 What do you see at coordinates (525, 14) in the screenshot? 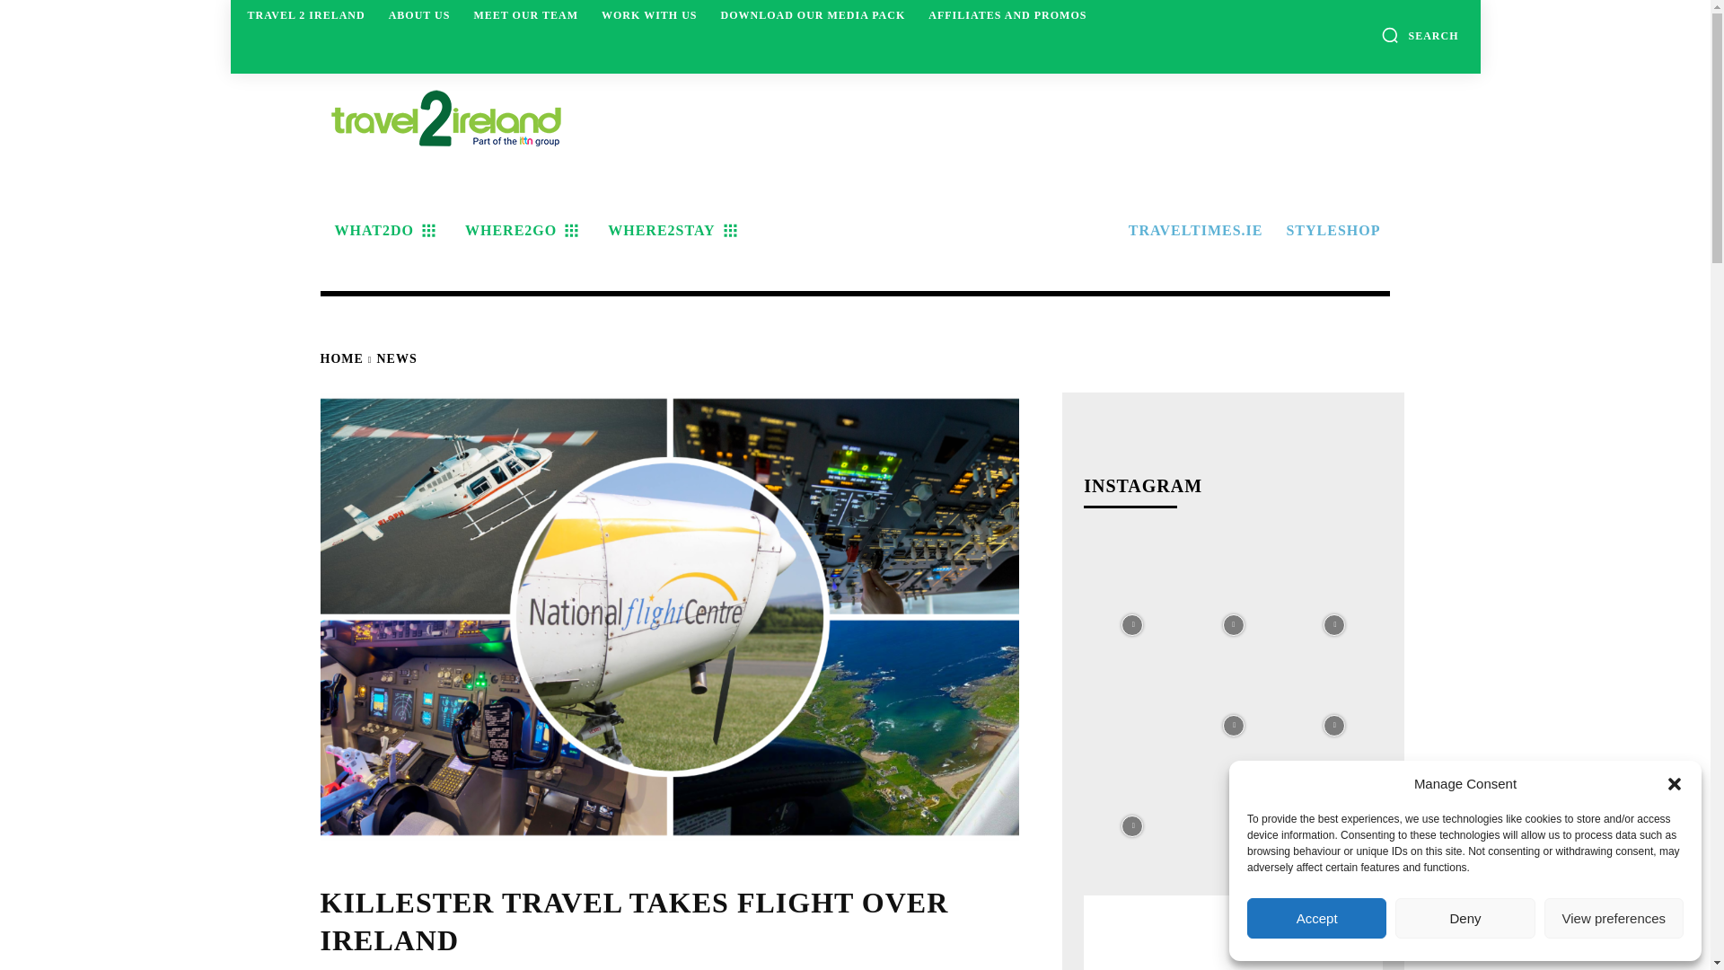
I see `MEET OUR TEAM` at bounding box center [525, 14].